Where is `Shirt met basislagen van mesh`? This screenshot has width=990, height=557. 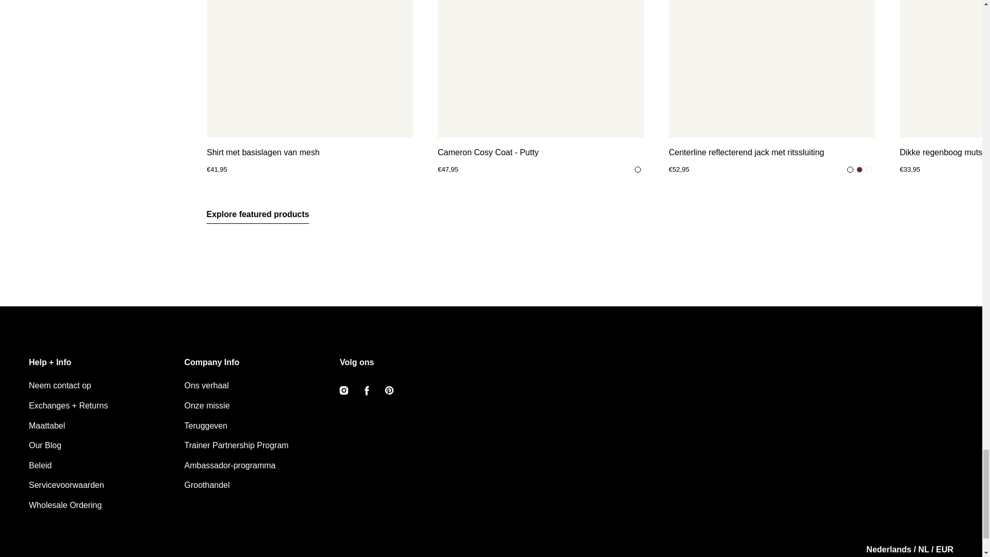
Shirt met basislagen van mesh is located at coordinates (309, 152).